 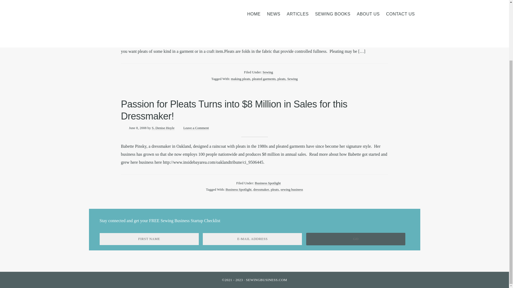 What do you see at coordinates (356, 239) in the screenshot?
I see `Go` at bounding box center [356, 239].